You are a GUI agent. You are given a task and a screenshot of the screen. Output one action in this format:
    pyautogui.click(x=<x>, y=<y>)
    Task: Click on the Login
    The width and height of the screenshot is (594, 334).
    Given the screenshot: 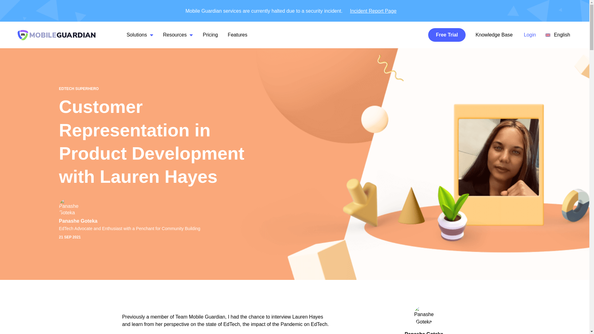 What is the action you would take?
    pyautogui.click(x=530, y=35)
    